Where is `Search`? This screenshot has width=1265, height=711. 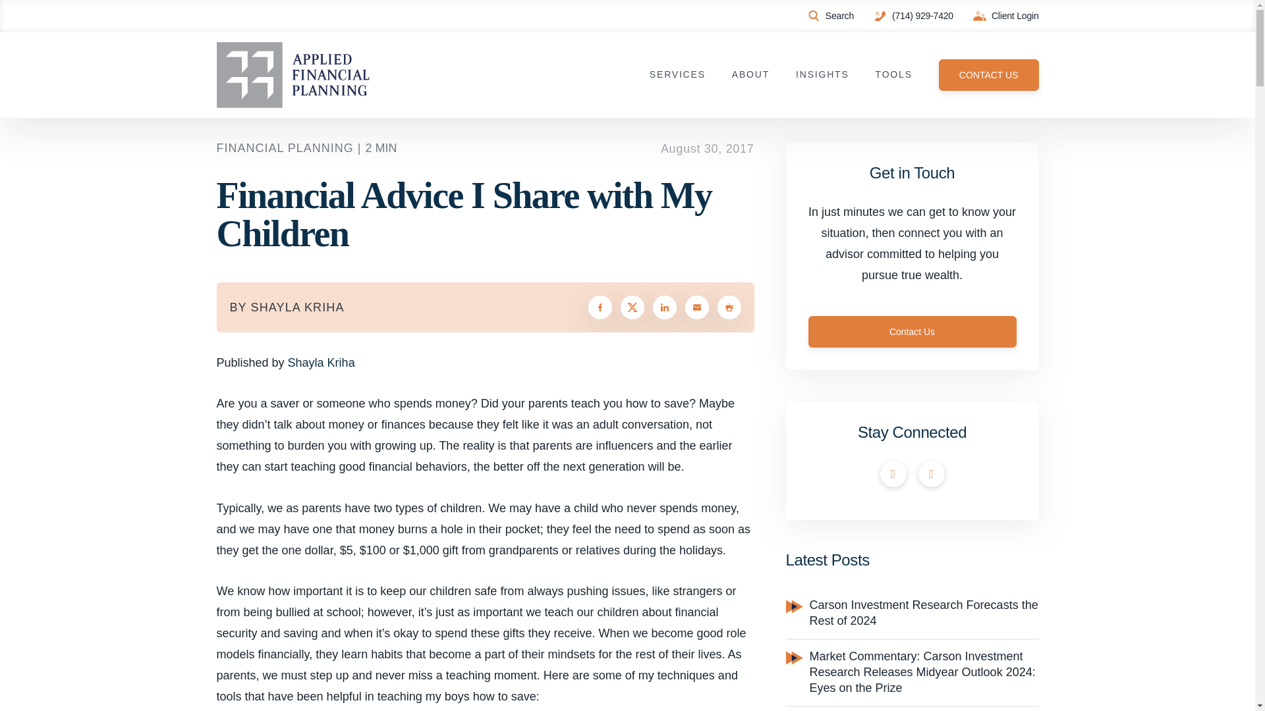 Search is located at coordinates (830, 16).